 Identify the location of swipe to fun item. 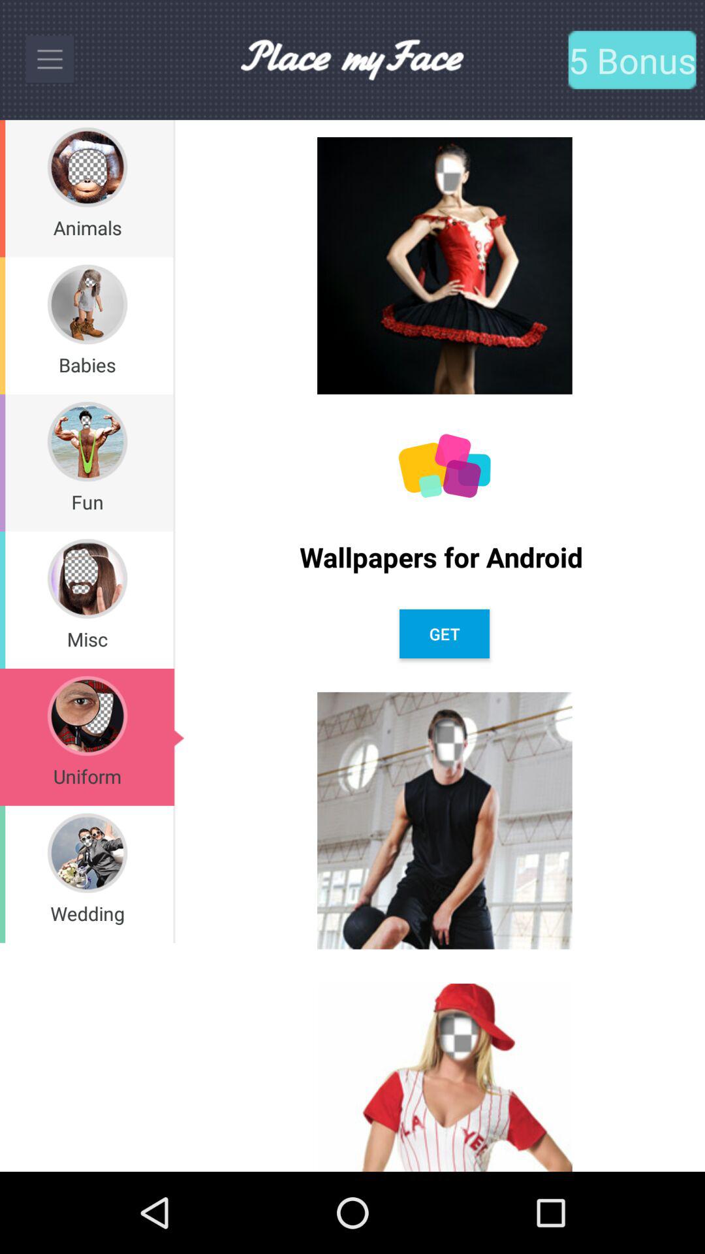
(87, 502).